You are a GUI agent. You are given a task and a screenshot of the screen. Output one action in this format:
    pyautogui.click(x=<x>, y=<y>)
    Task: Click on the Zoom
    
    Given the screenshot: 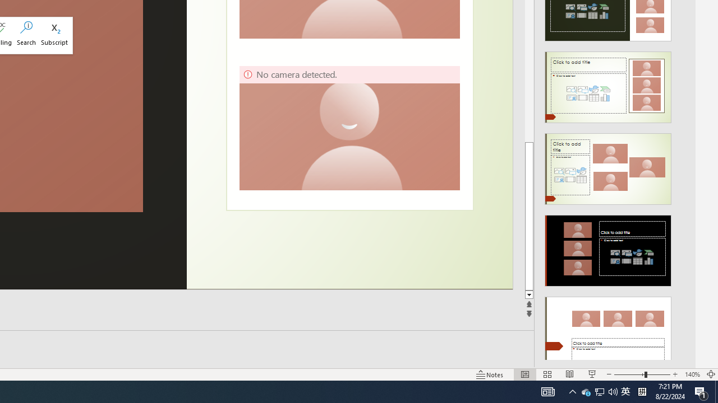 What is the action you would take?
    pyautogui.click(x=642, y=374)
    